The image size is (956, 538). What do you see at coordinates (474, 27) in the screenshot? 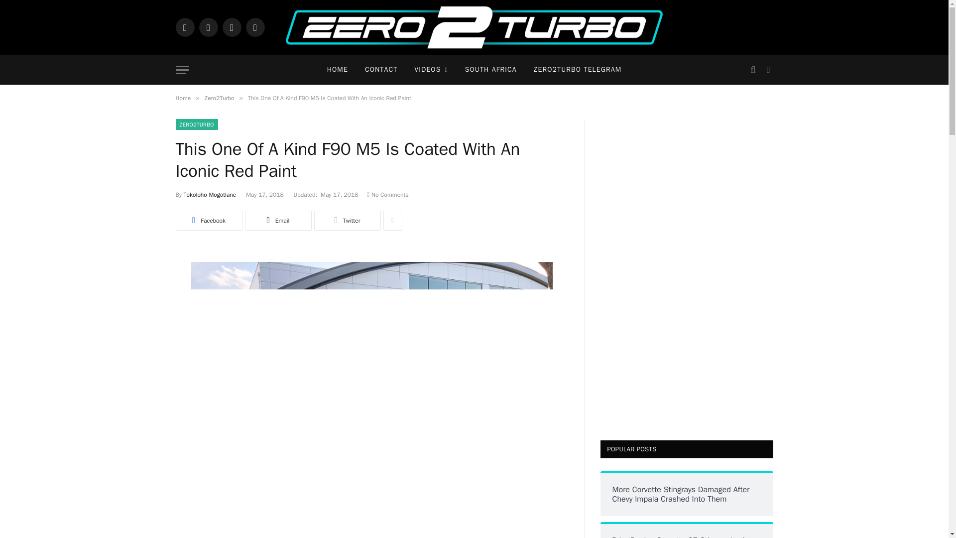
I see `Zero2Turbo` at bounding box center [474, 27].